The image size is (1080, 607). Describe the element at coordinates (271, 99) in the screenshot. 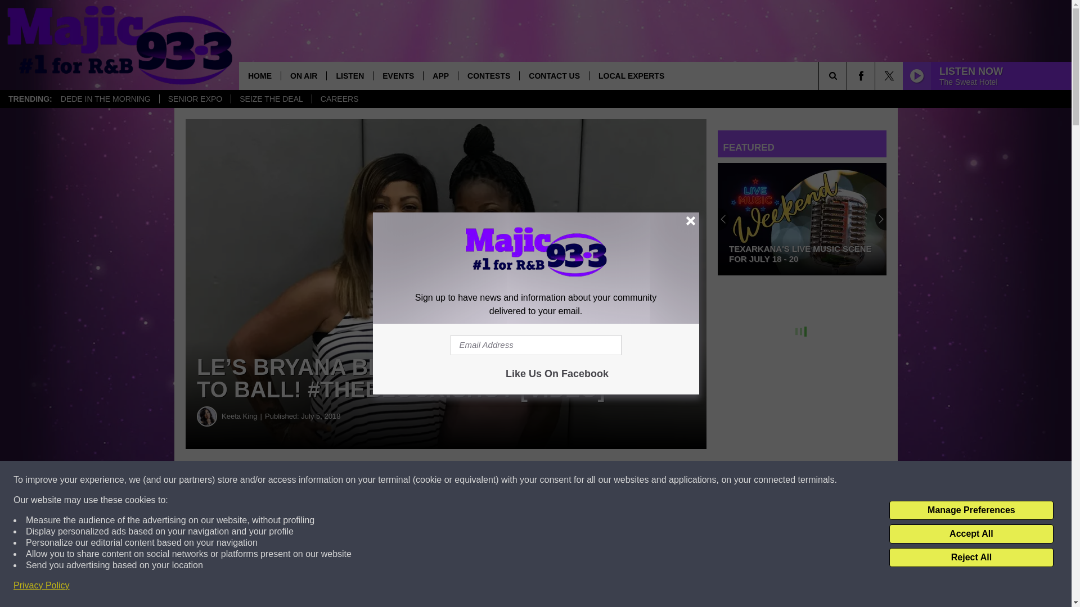

I see `SEIZE THE DEAL` at that location.